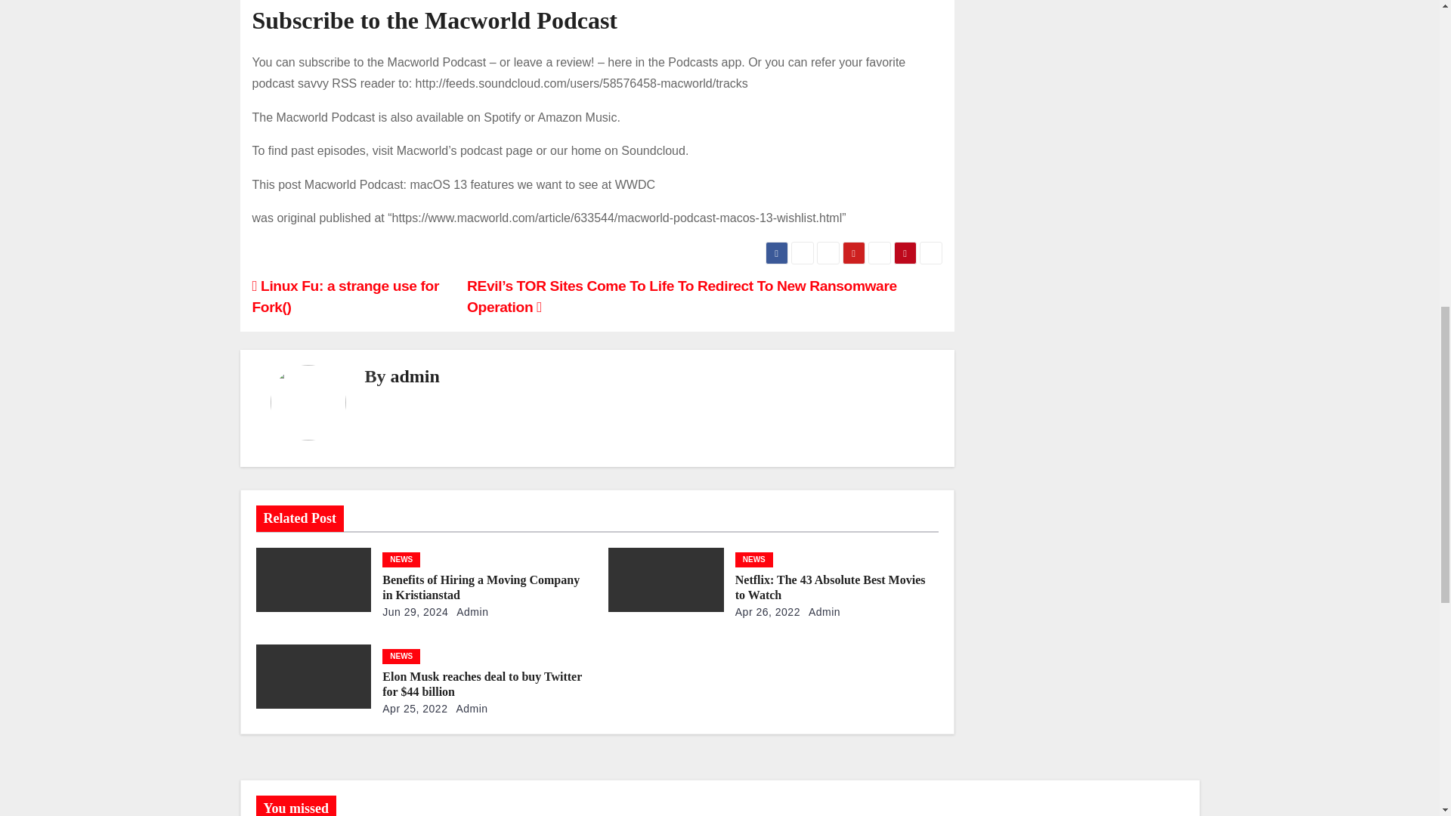  Describe the element at coordinates (830, 587) in the screenshot. I see `Permalink to: Netflix: The 43 Absolute Best Movies to Watch` at that location.